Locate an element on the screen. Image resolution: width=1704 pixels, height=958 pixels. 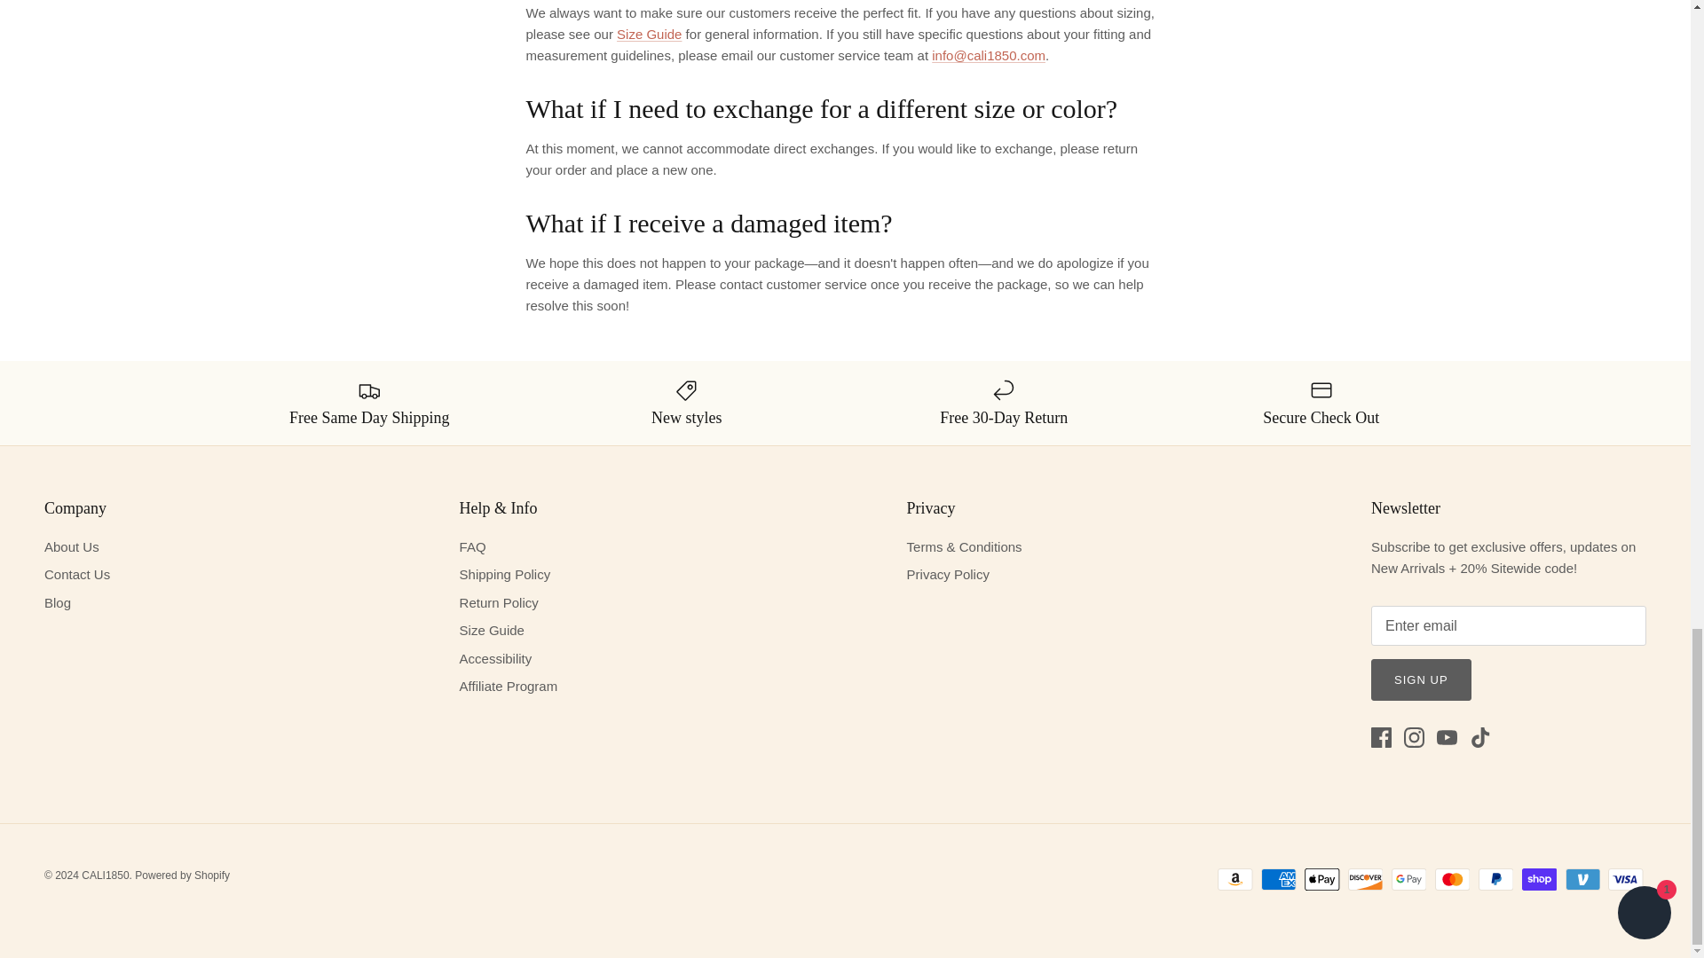
American Express is located at coordinates (1278, 879).